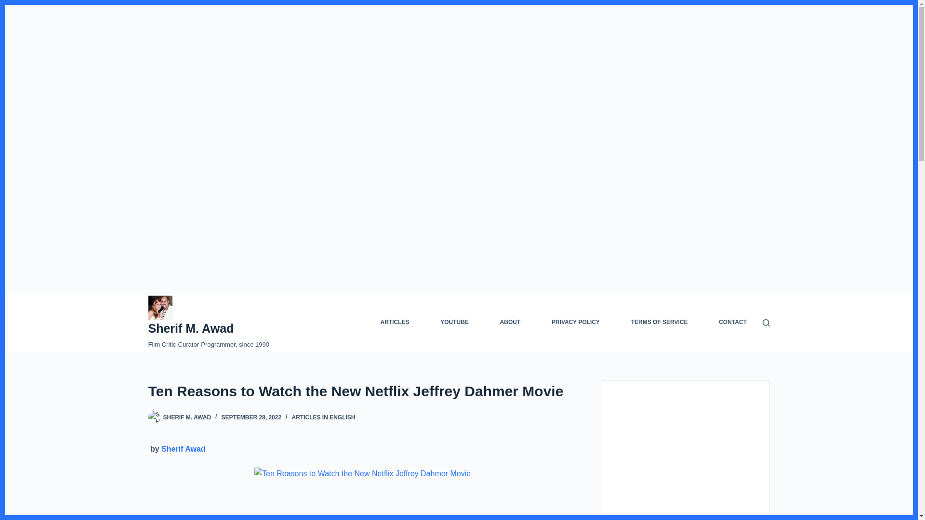  Describe the element at coordinates (323, 417) in the screenshot. I see `ARTICLES IN ENGLISH` at that location.